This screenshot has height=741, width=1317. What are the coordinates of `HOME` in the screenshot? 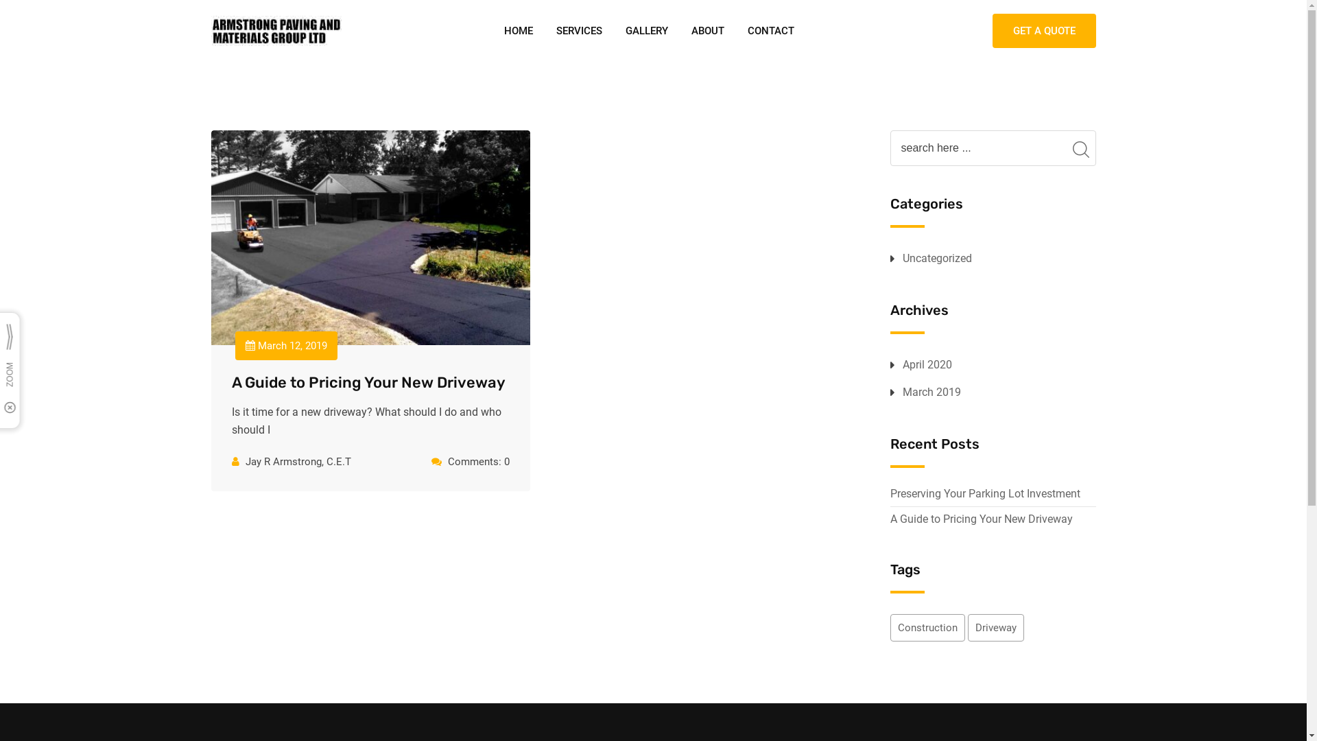 It's located at (519, 31).